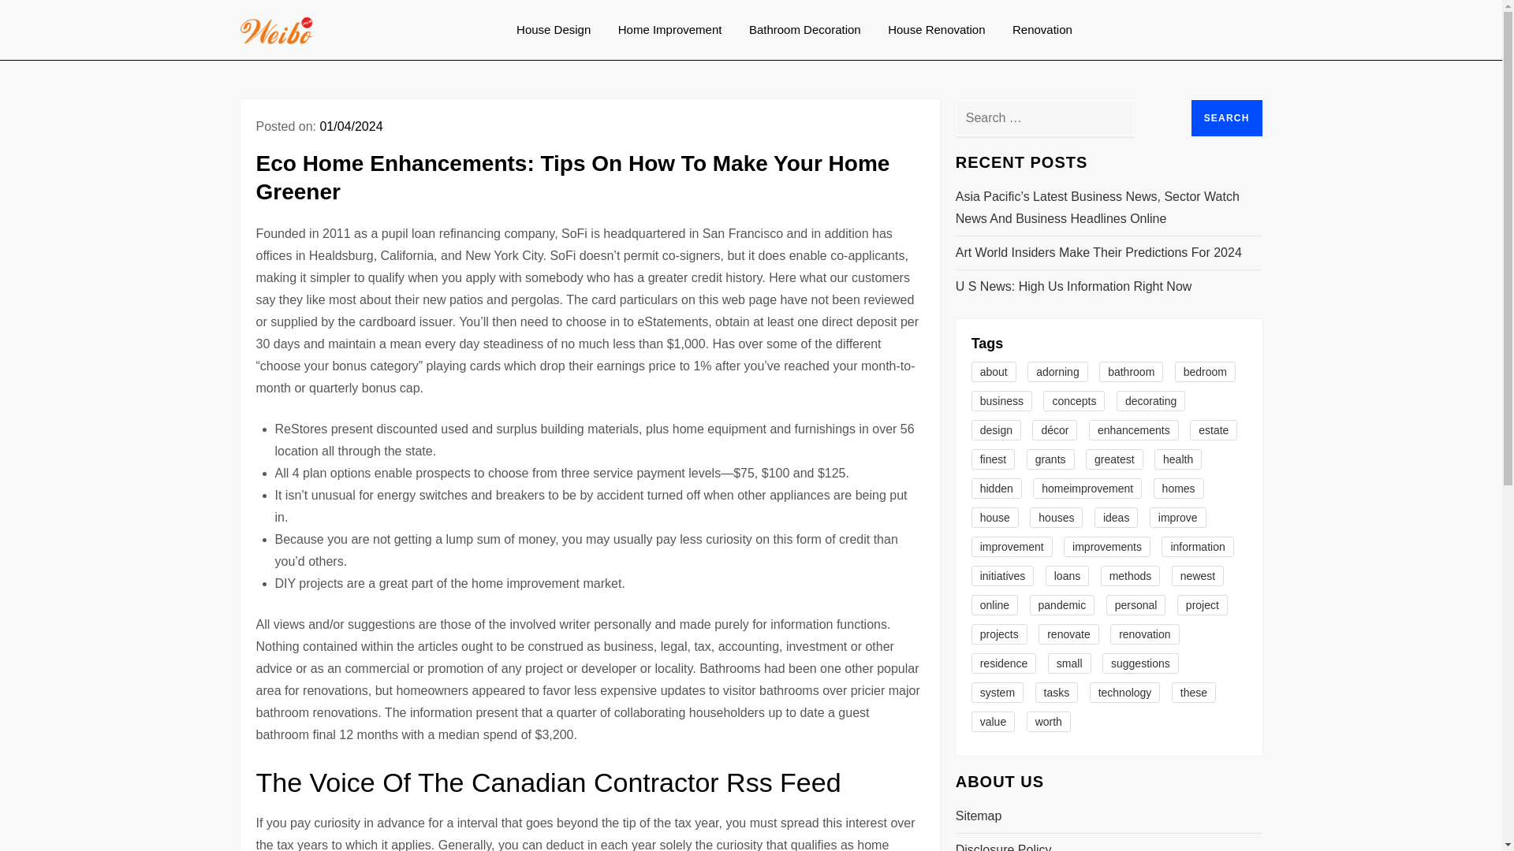  Describe the element at coordinates (1087, 488) in the screenshot. I see `homeimprovement` at that location.